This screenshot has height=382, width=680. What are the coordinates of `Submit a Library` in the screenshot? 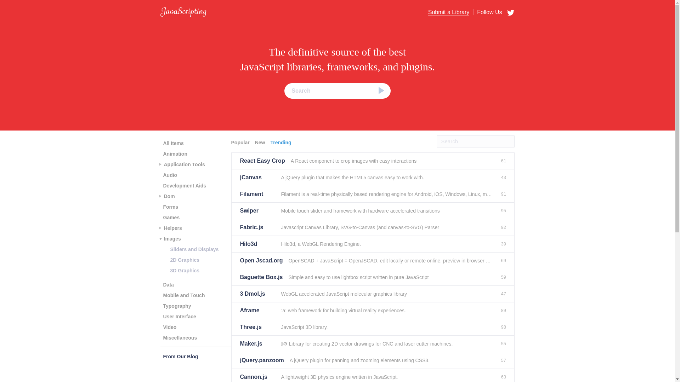 It's located at (449, 12).